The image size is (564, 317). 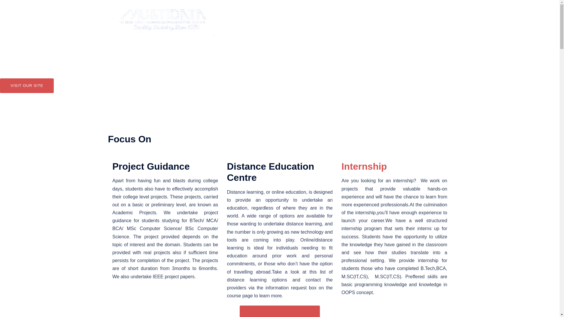 I want to click on UAN :KL12E0012054, so click(x=250, y=24).